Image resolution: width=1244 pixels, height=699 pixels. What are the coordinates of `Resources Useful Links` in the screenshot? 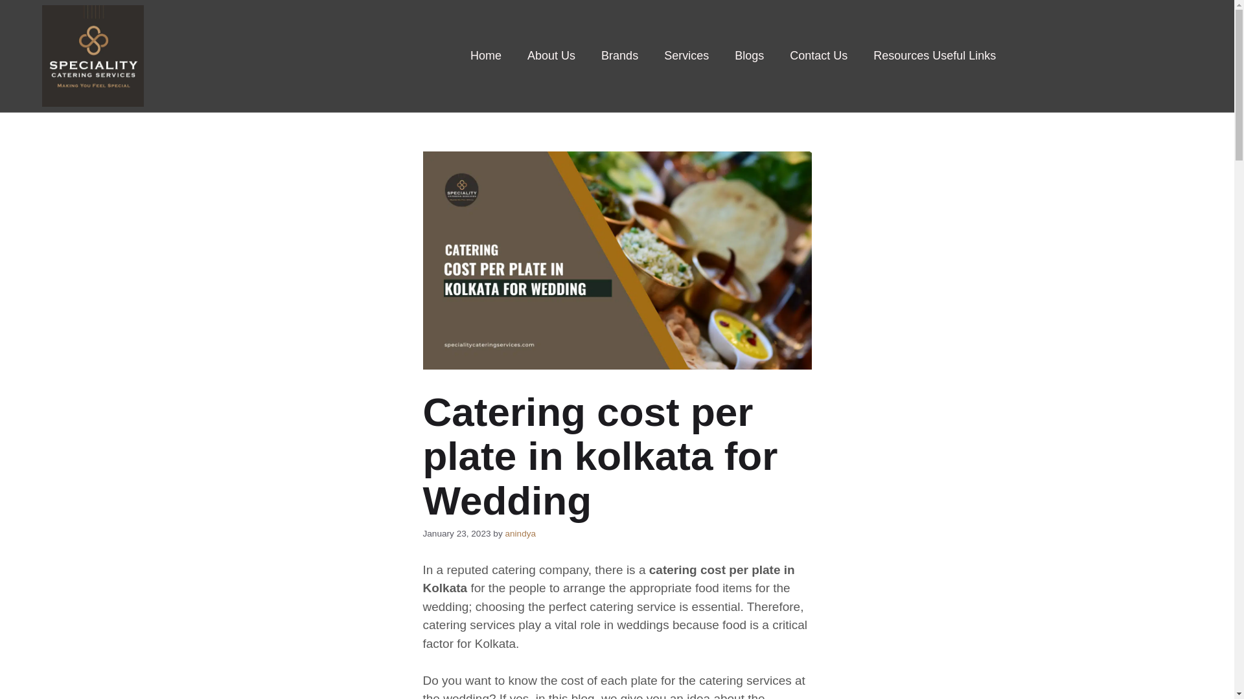 It's located at (934, 56).